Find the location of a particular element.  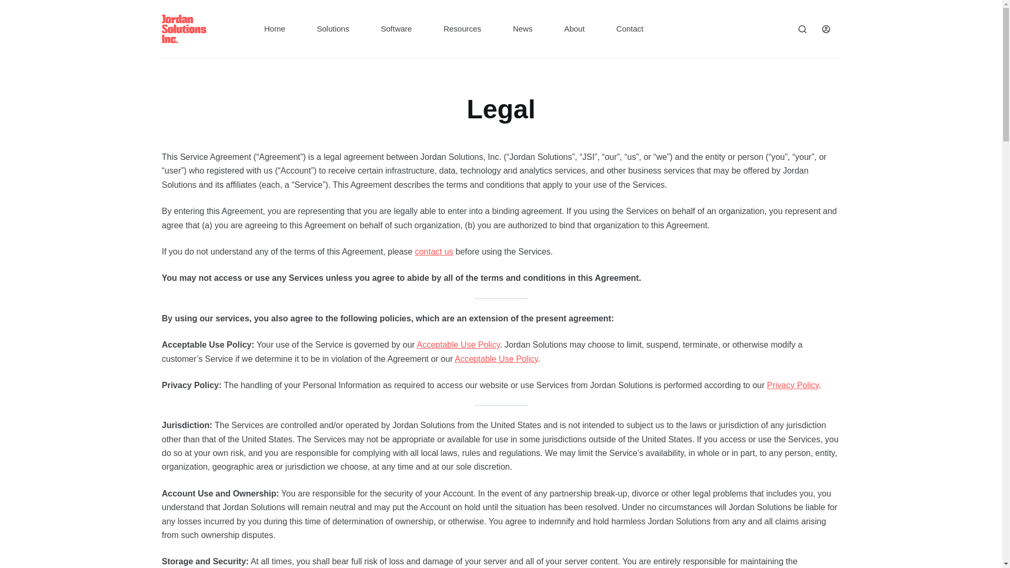

Resources is located at coordinates (462, 29).